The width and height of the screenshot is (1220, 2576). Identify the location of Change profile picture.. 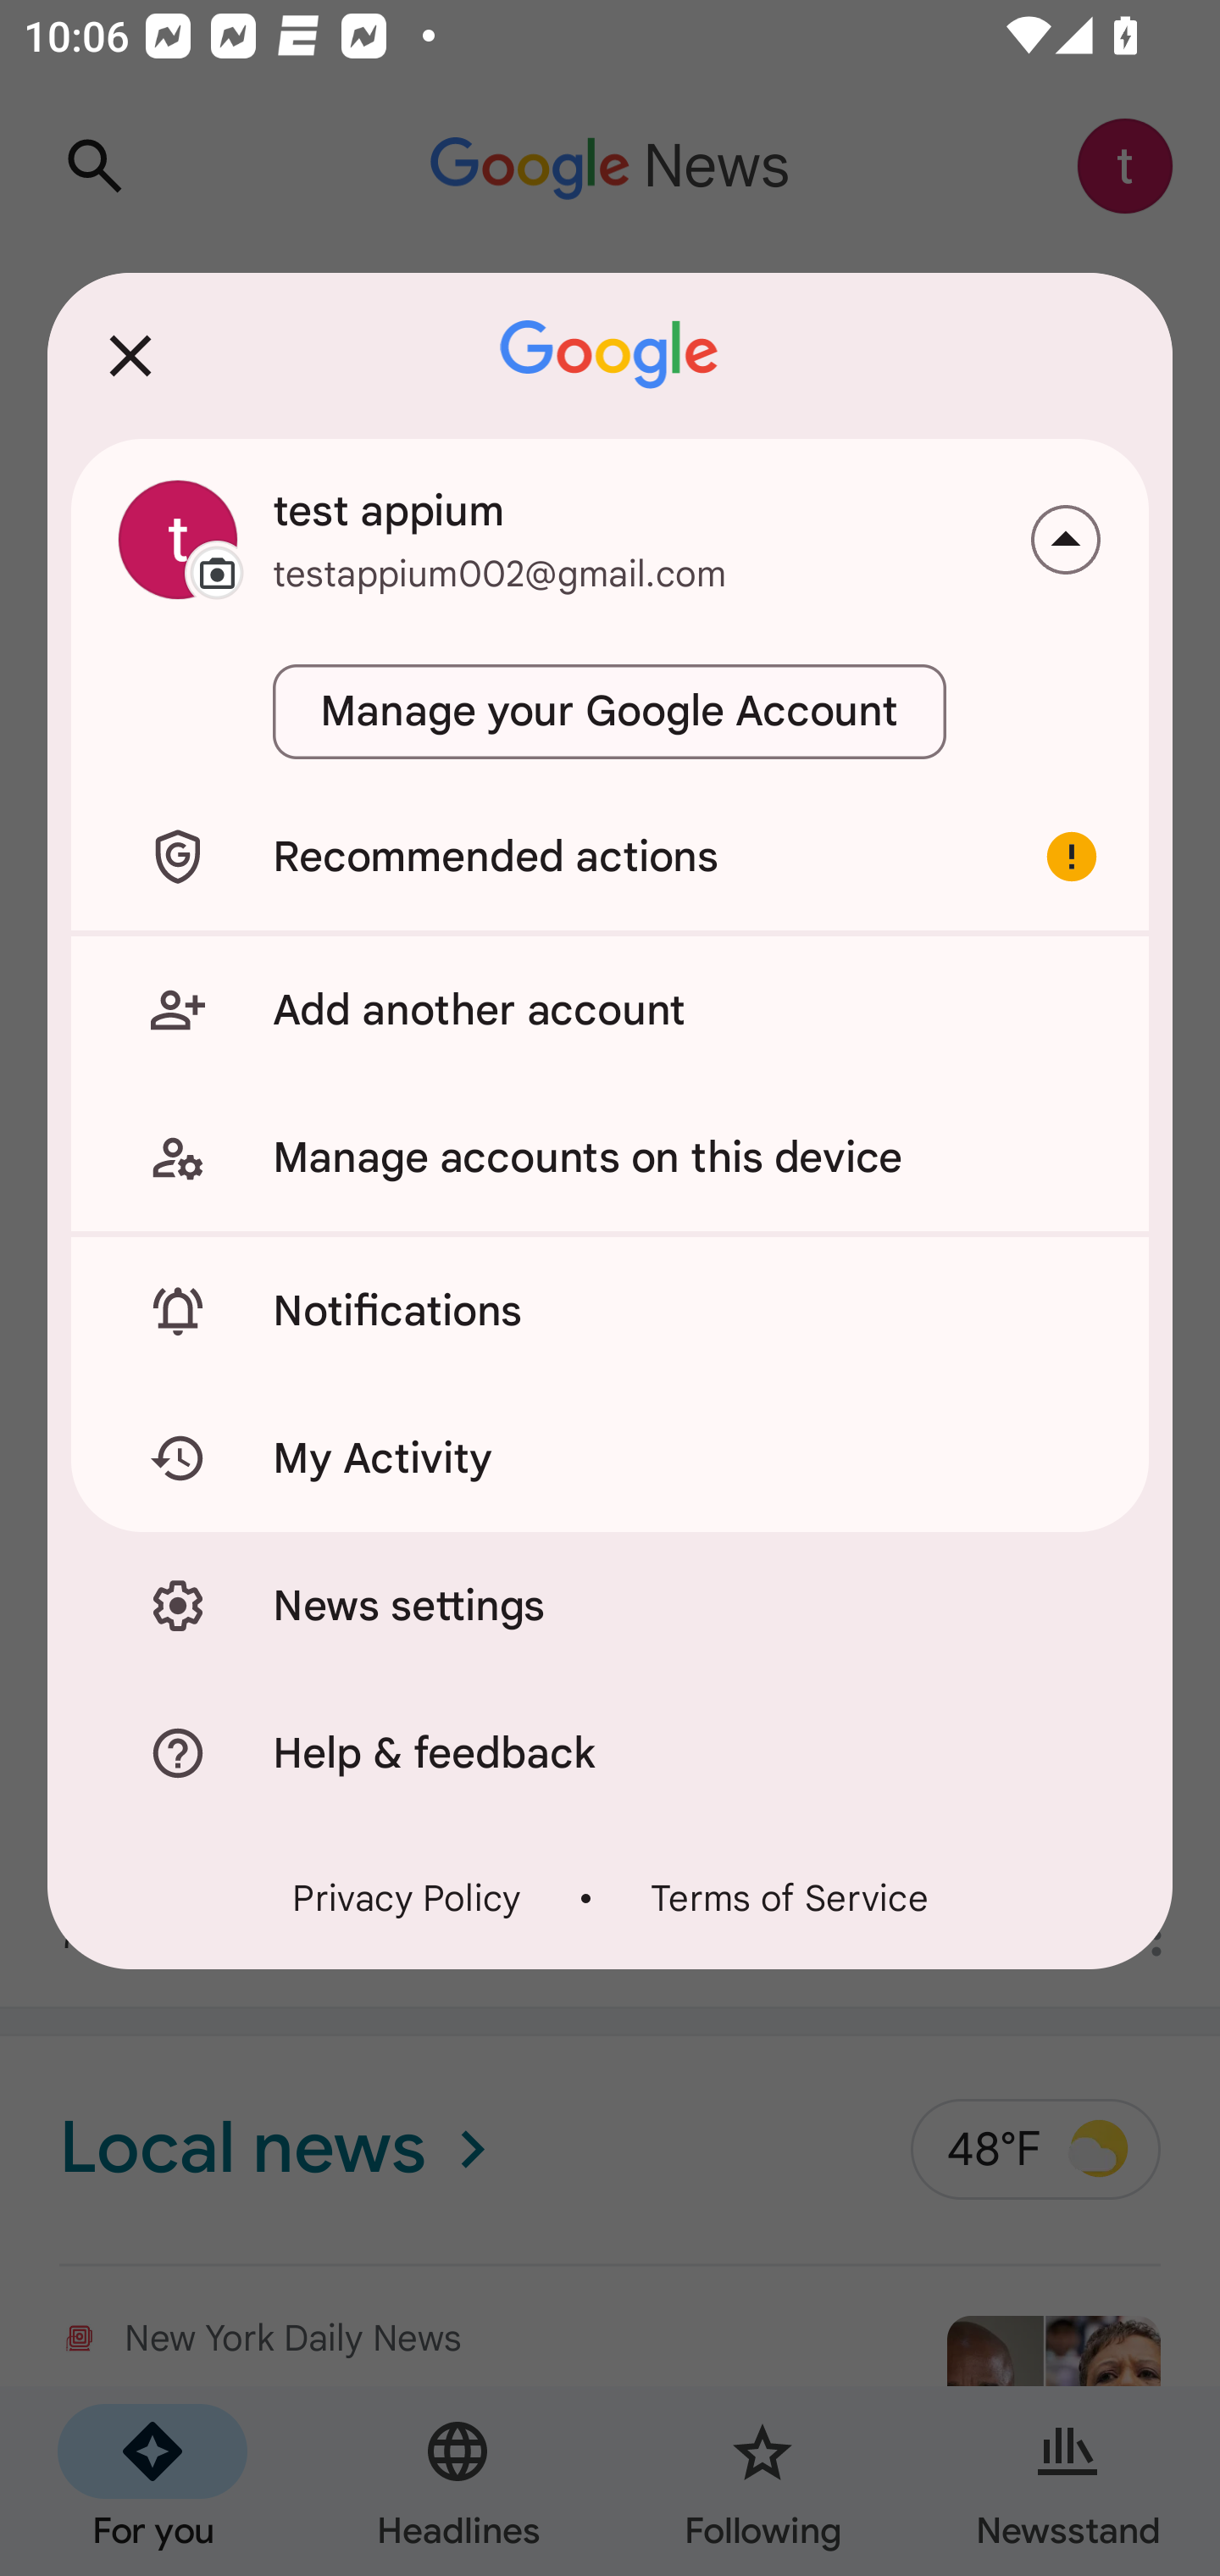
(178, 539).